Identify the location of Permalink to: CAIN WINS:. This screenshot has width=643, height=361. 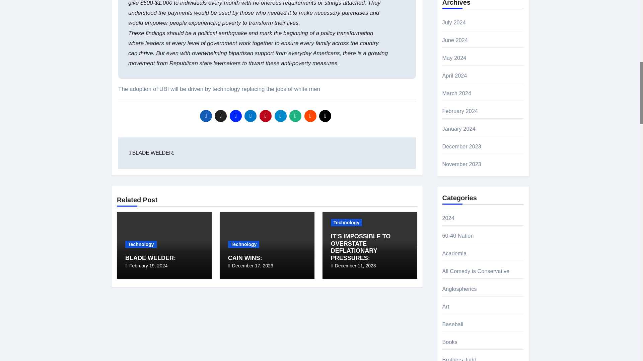
(245, 258).